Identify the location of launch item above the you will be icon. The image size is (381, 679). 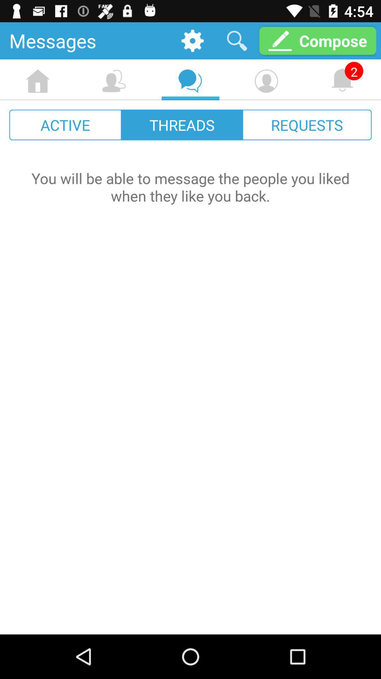
(182, 124).